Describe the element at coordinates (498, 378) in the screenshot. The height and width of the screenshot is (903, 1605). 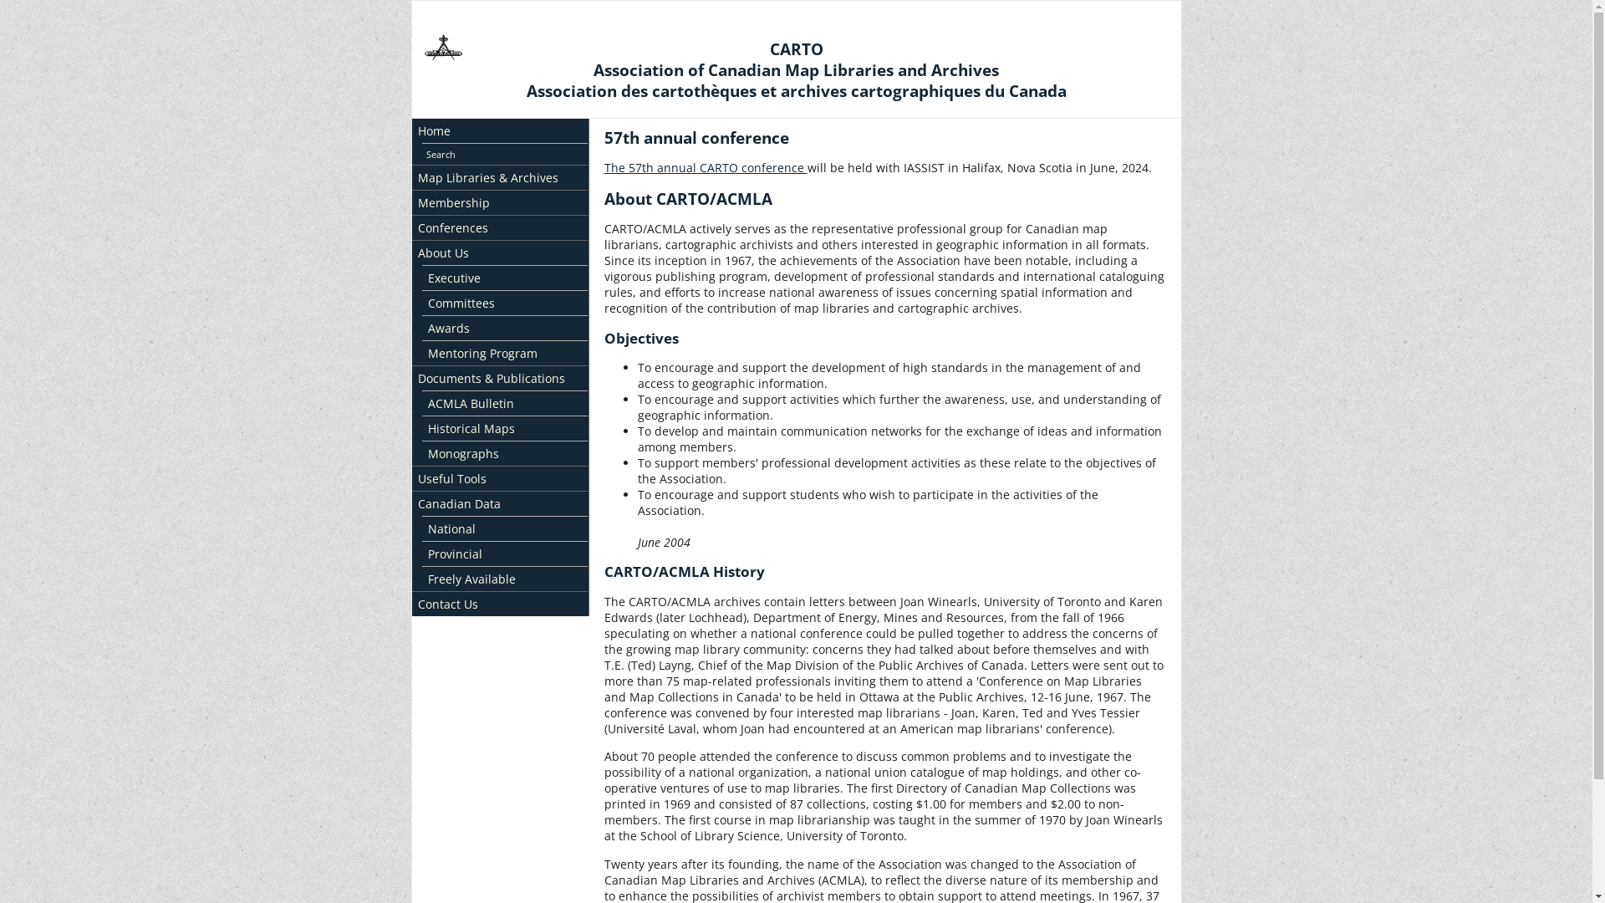
I see `Documents & Publications` at that location.